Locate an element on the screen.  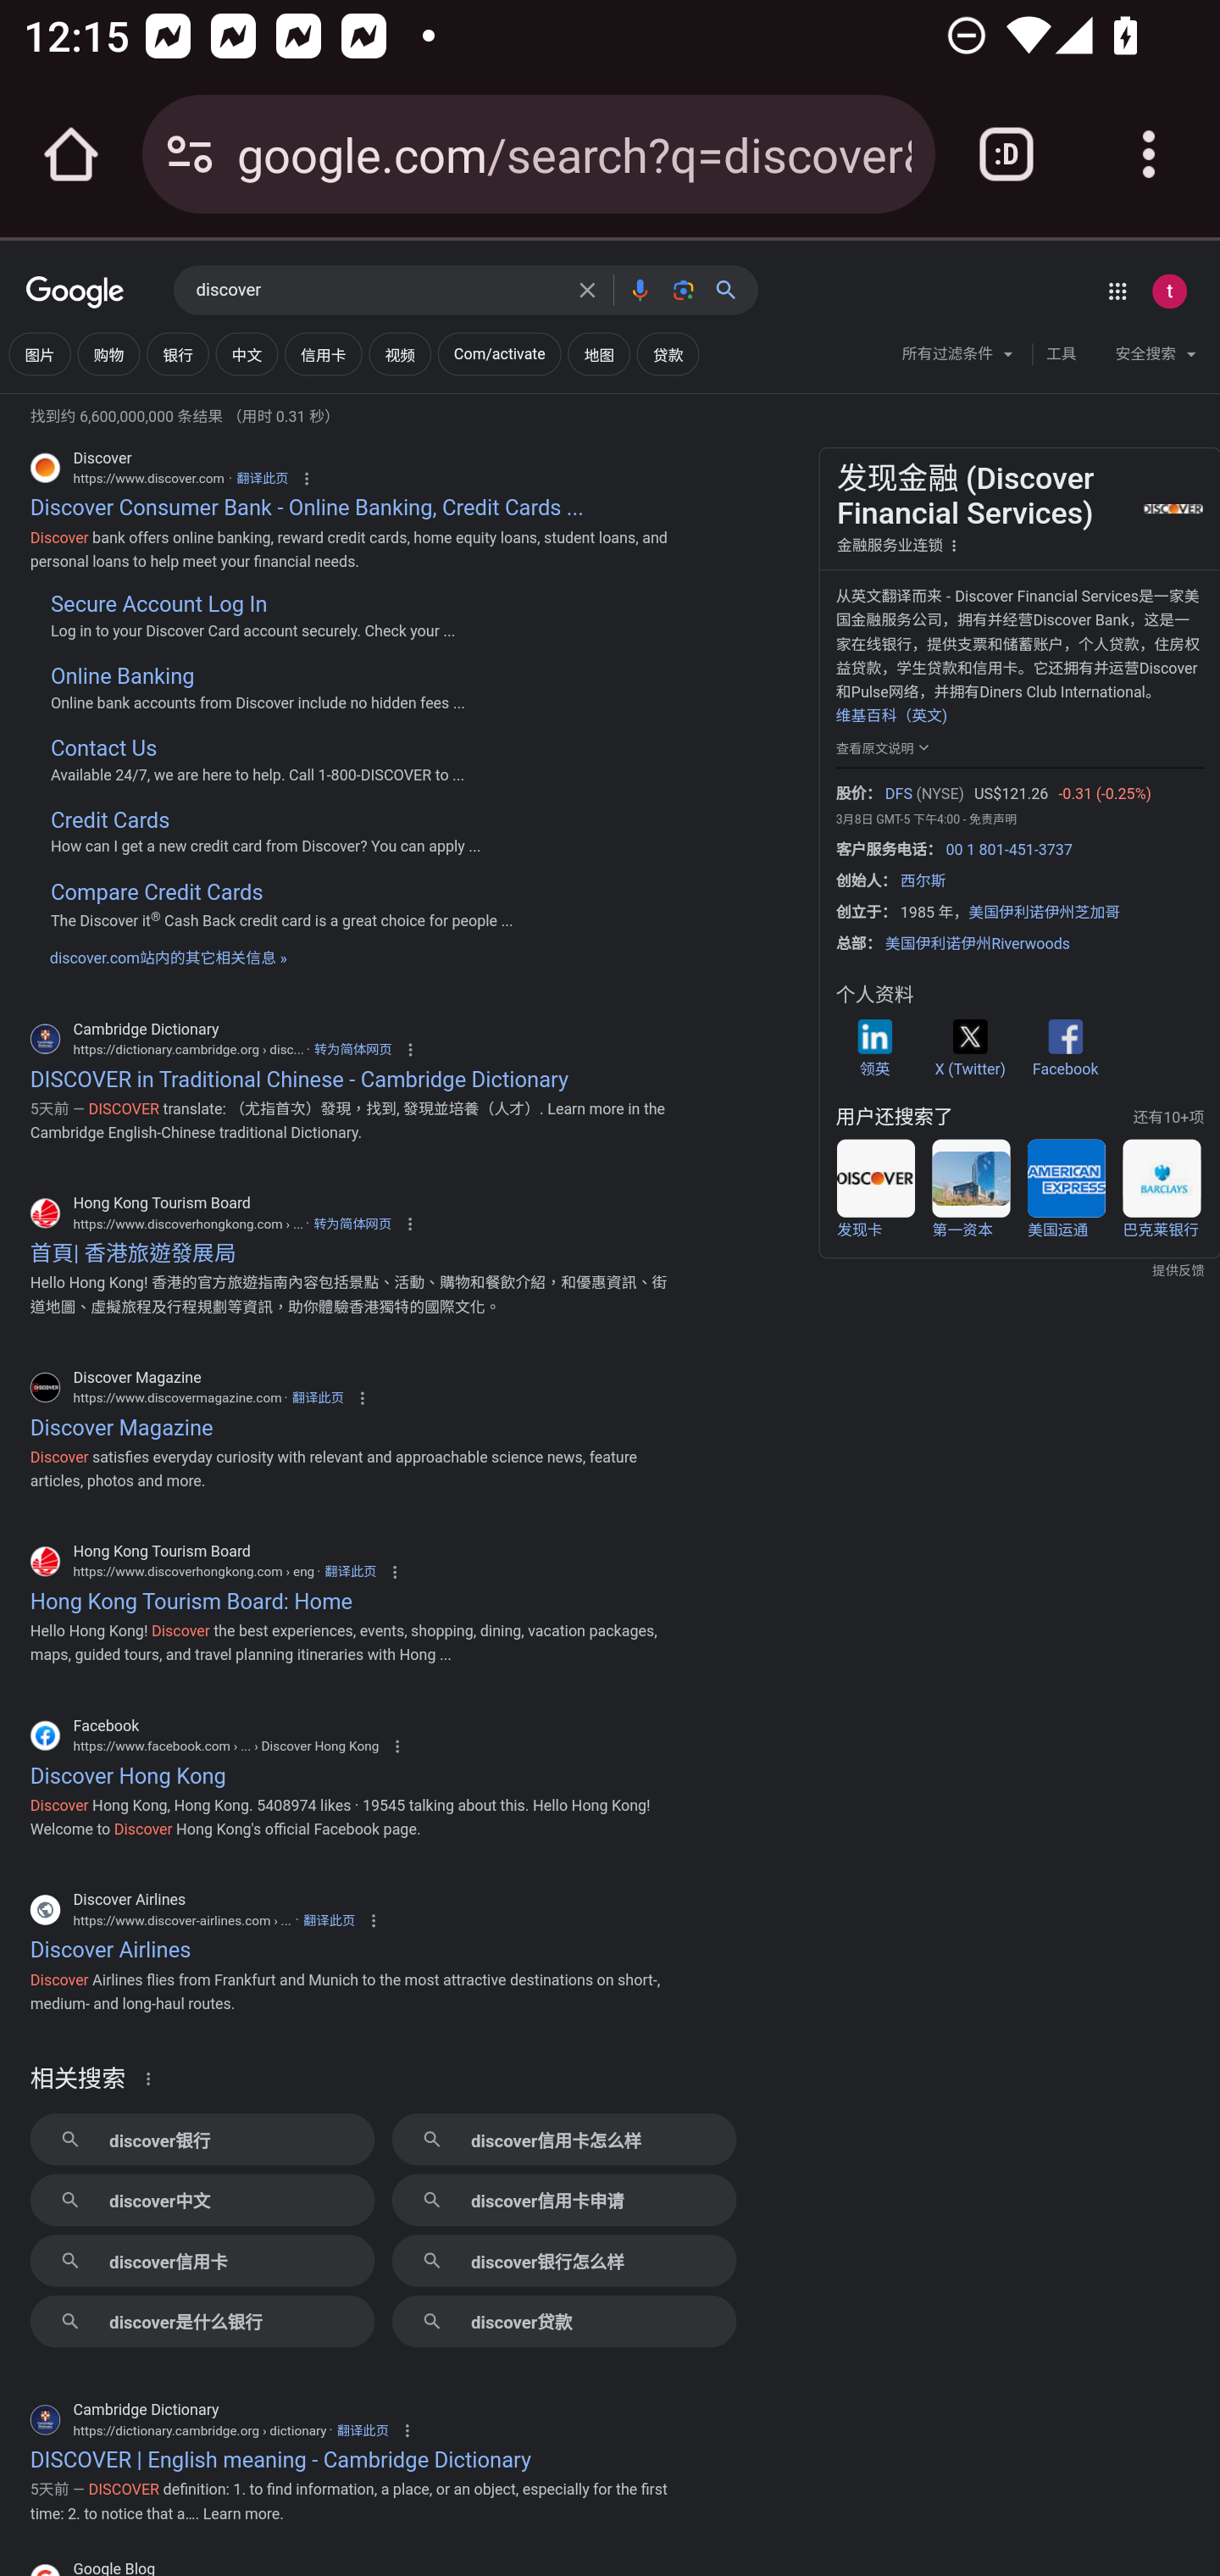
视频 is located at coordinates (399, 354).